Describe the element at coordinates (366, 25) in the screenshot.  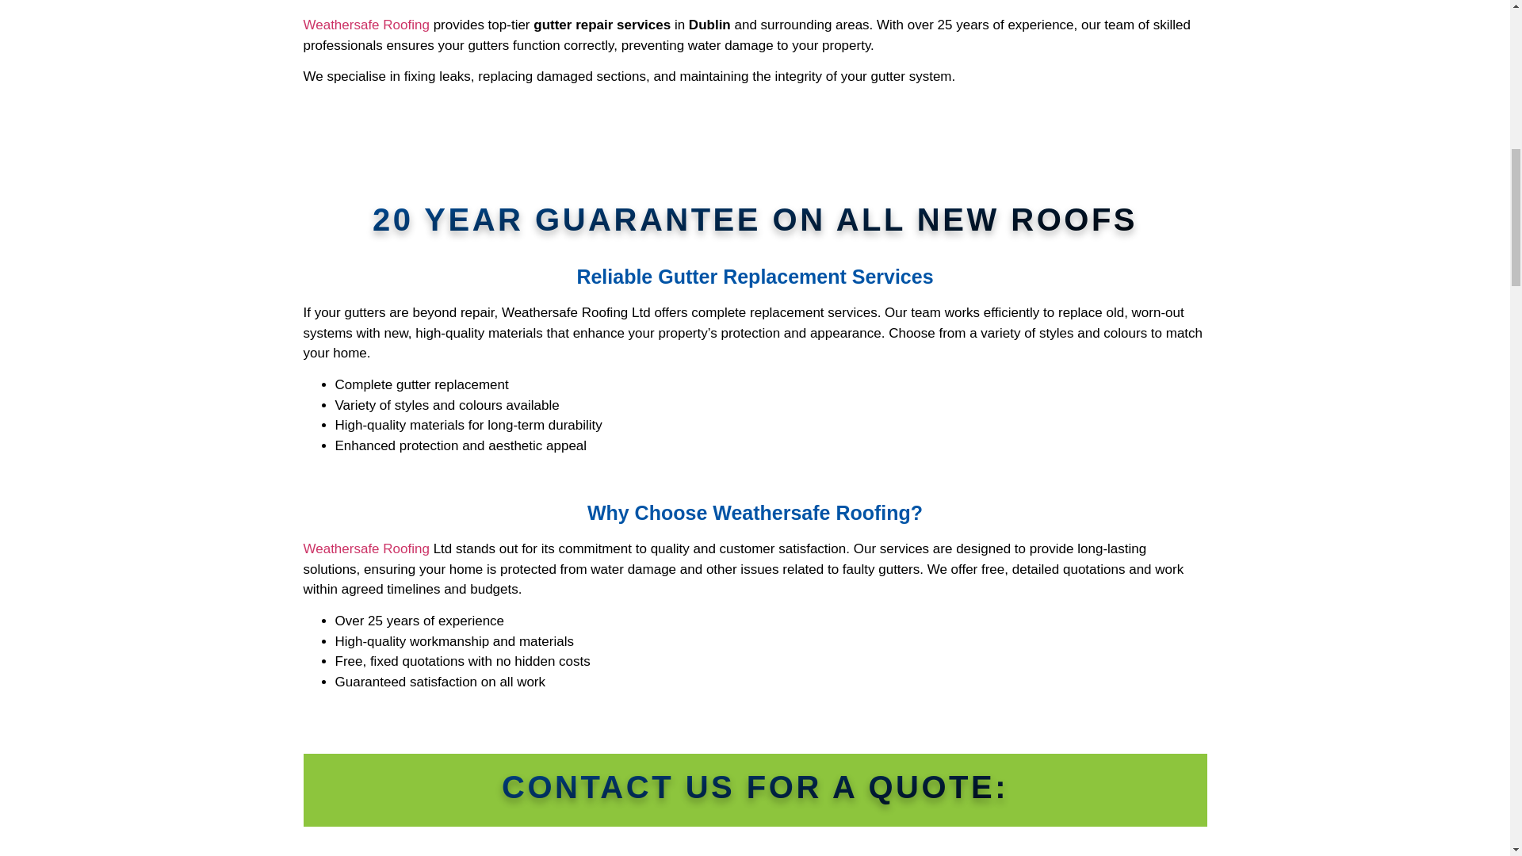
I see `Weathersafe Roofing` at that location.